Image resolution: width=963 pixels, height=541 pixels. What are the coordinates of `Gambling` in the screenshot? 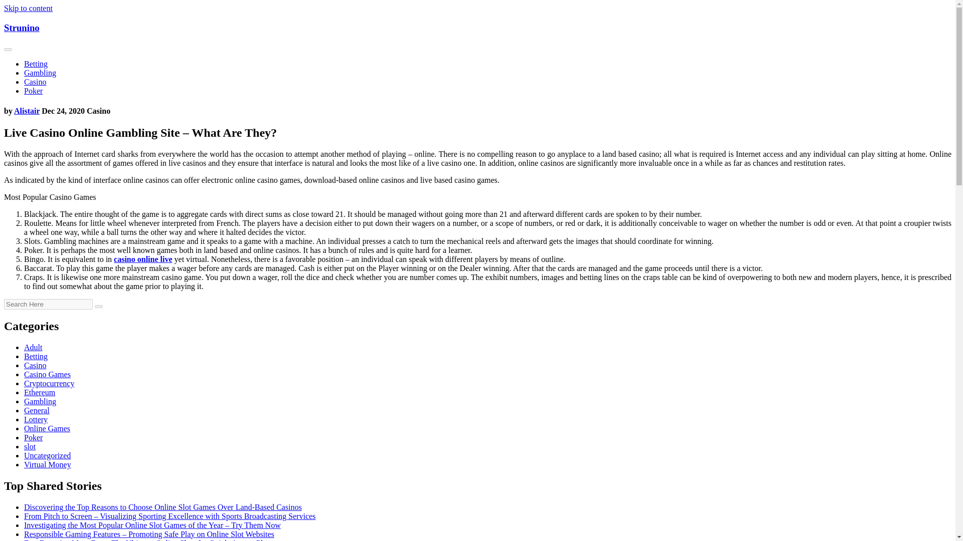 It's located at (40, 73).